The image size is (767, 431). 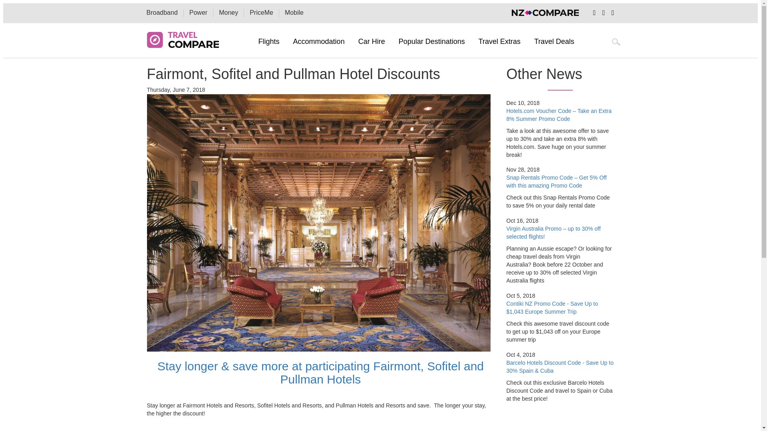 What do you see at coordinates (198, 13) in the screenshot?
I see `Power` at bounding box center [198, 13].